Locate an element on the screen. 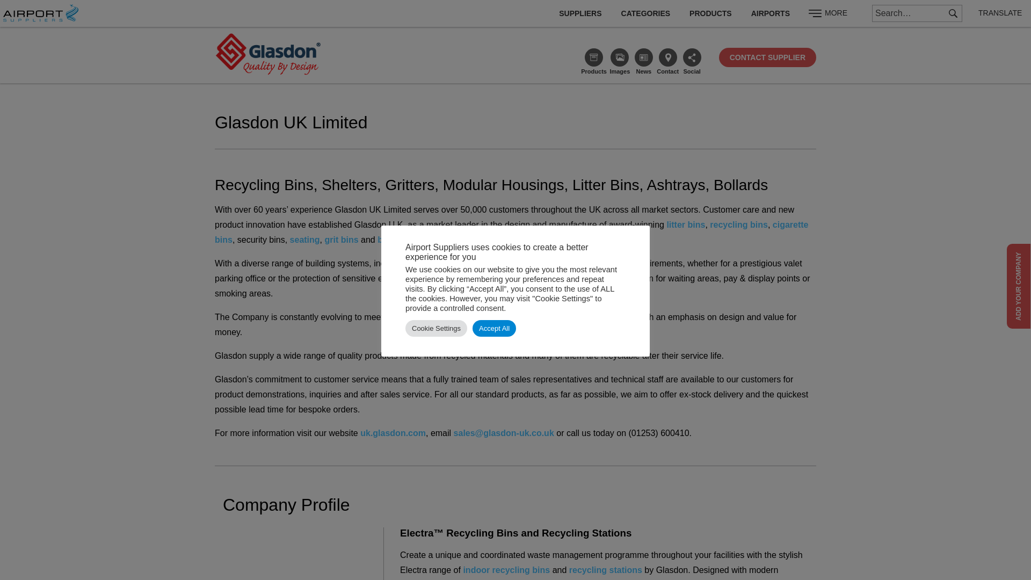 Image resolution: width=1031 pixels, height=580 pixels. cigarette bins is located at coordinates (511, 232).